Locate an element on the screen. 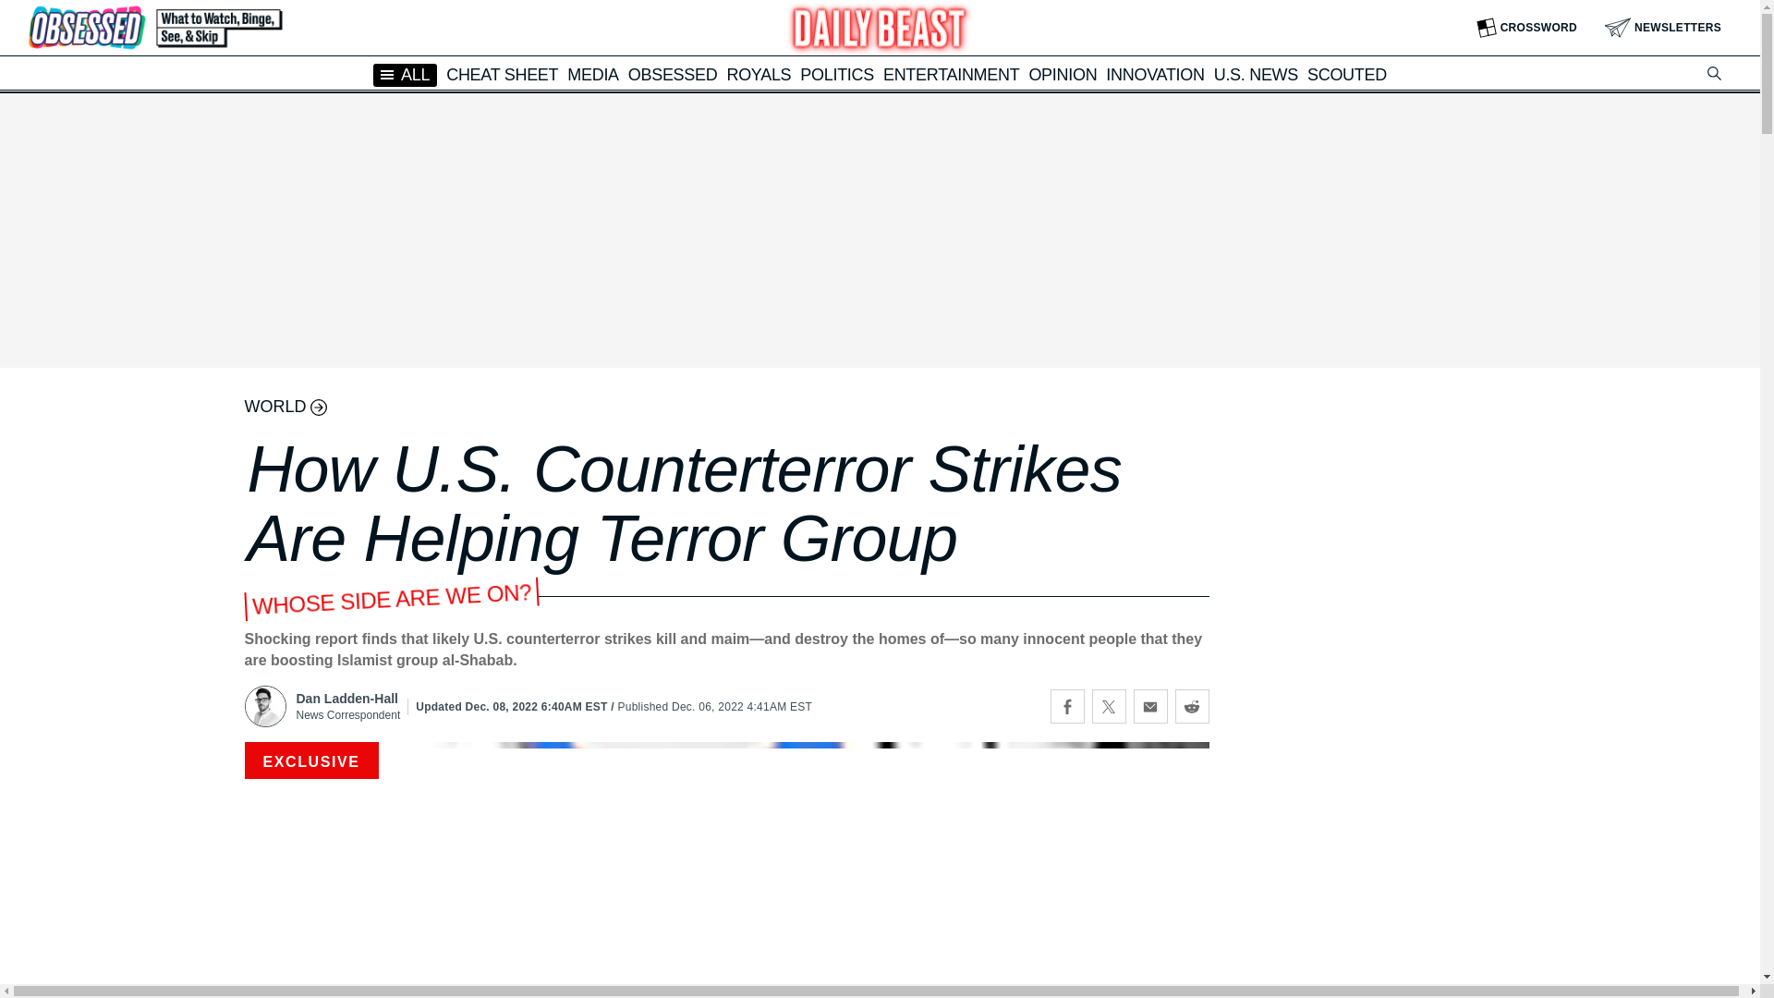 Image resolution: width=1774 pixels, height=998 pixels. U.S. NEWS is located at coordinates (1256, 74).